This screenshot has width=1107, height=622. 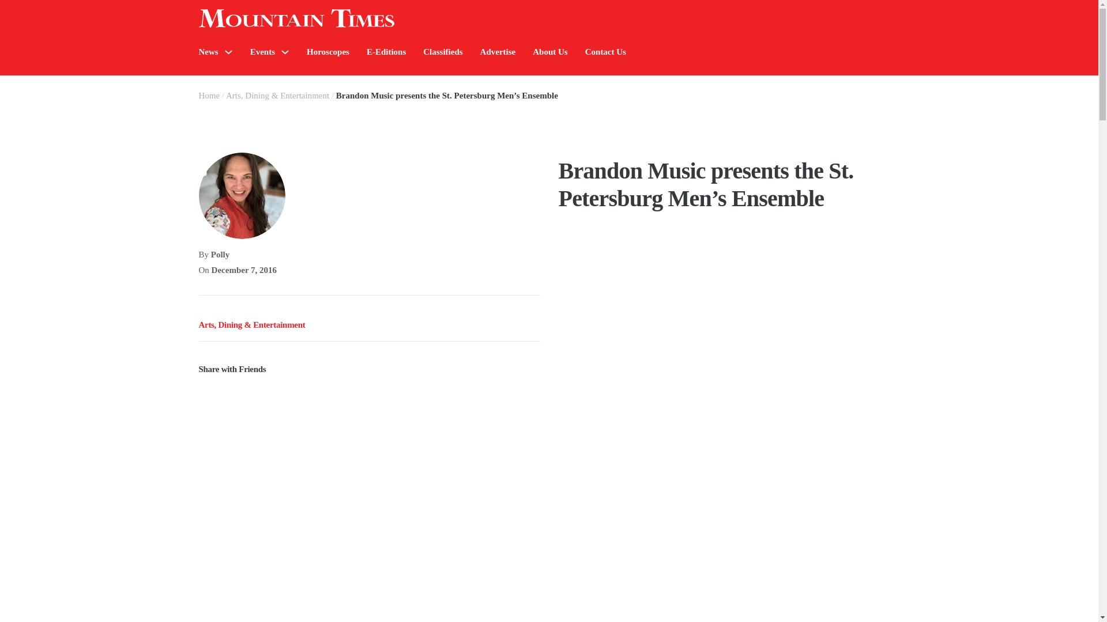 What do you see at coordinates (262, 52) in the screenshot?
I see `Events` at bounding box center [262, 52].